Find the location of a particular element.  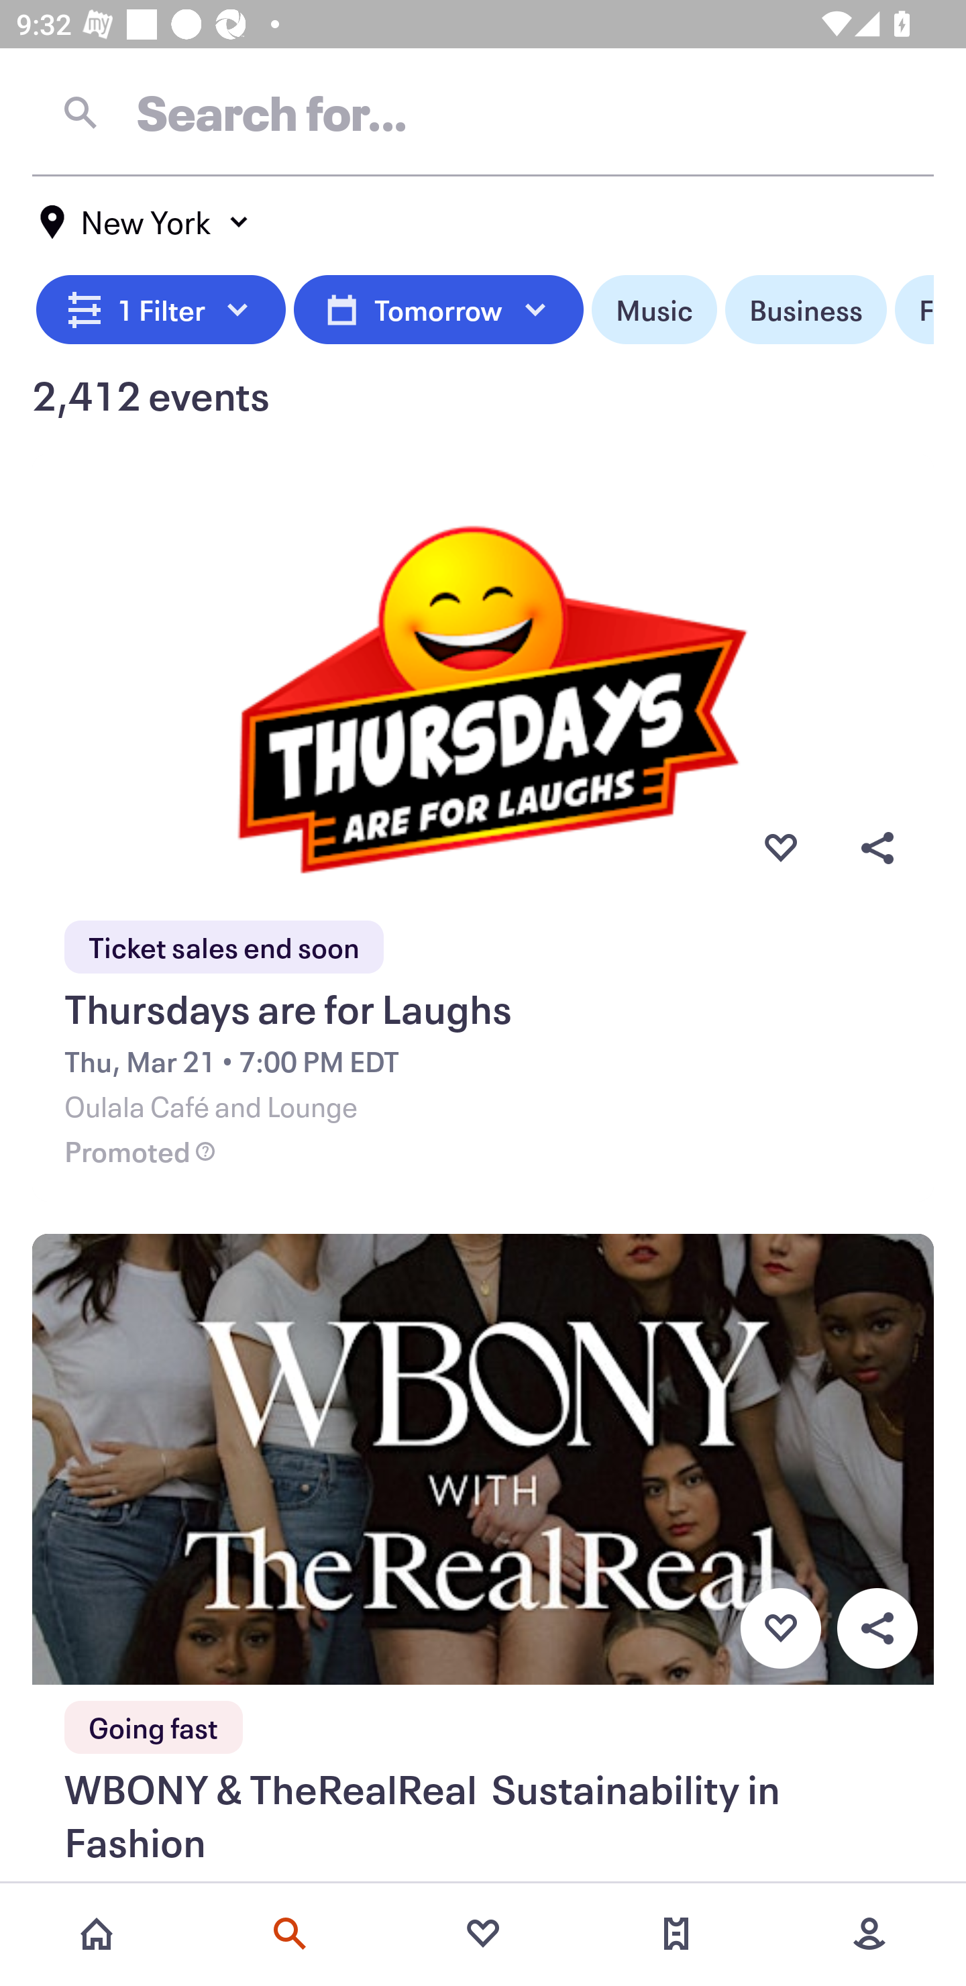

Favorite button is located at coordinates (780, 1628).